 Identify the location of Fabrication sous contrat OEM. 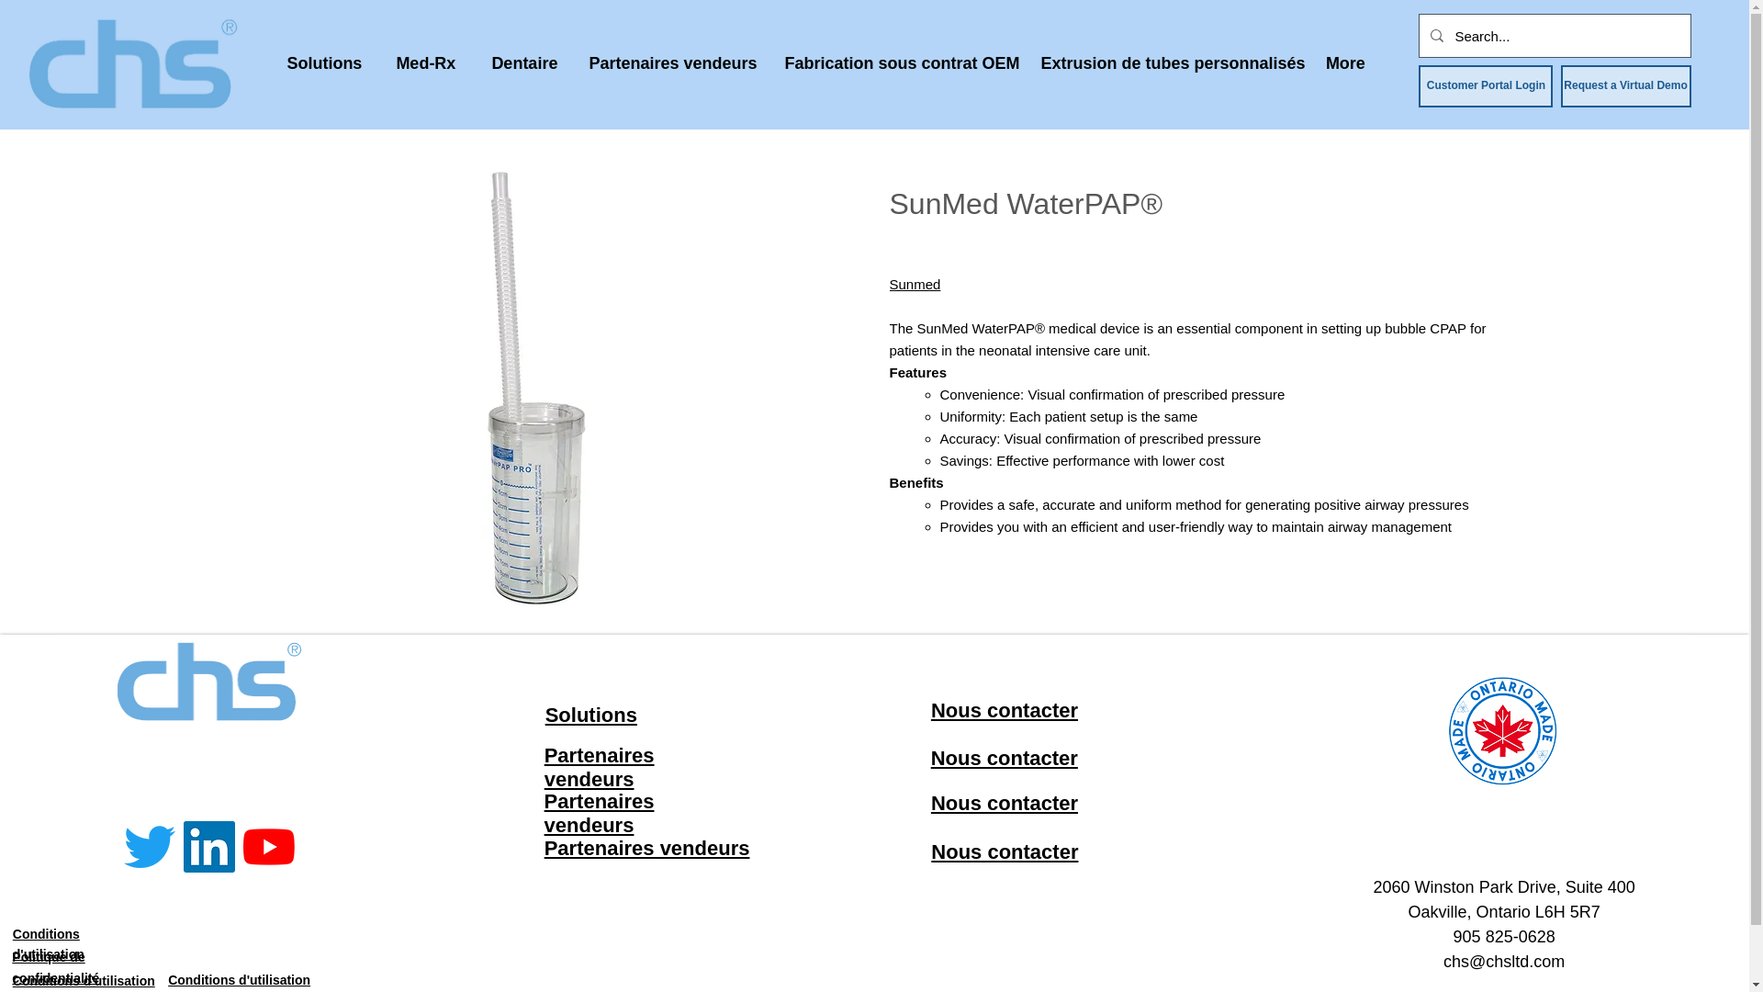
(898, 62).